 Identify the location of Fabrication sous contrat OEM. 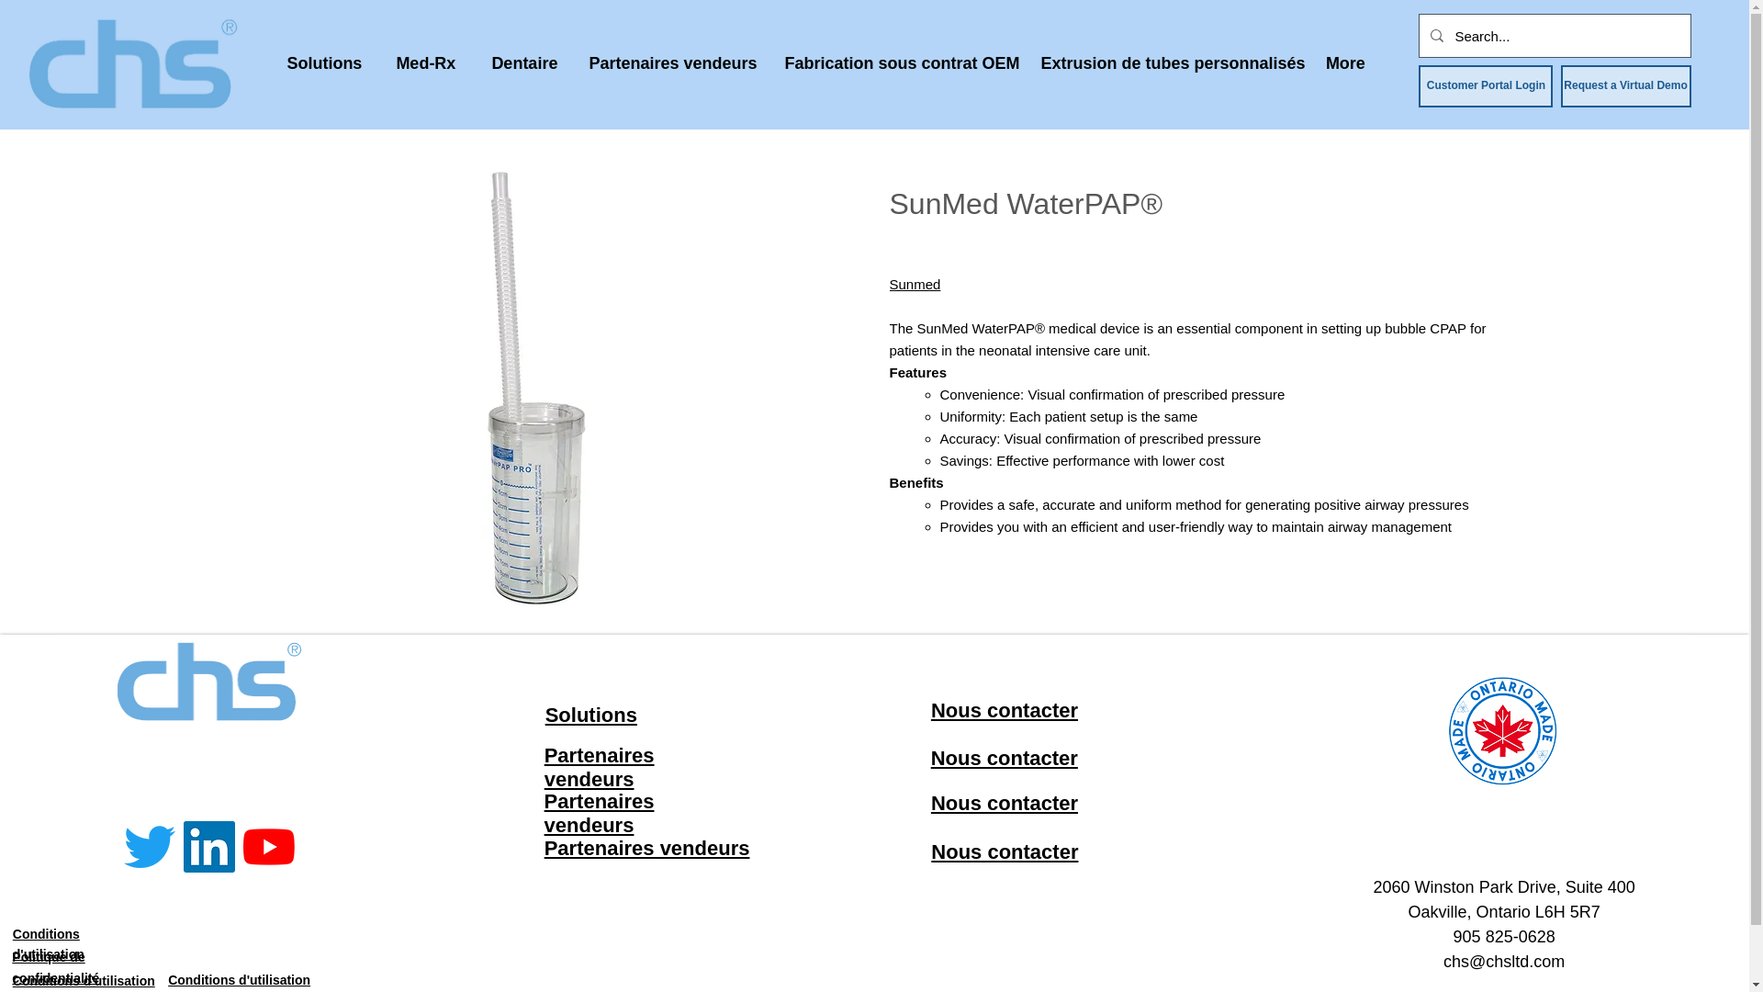
(898, 62).